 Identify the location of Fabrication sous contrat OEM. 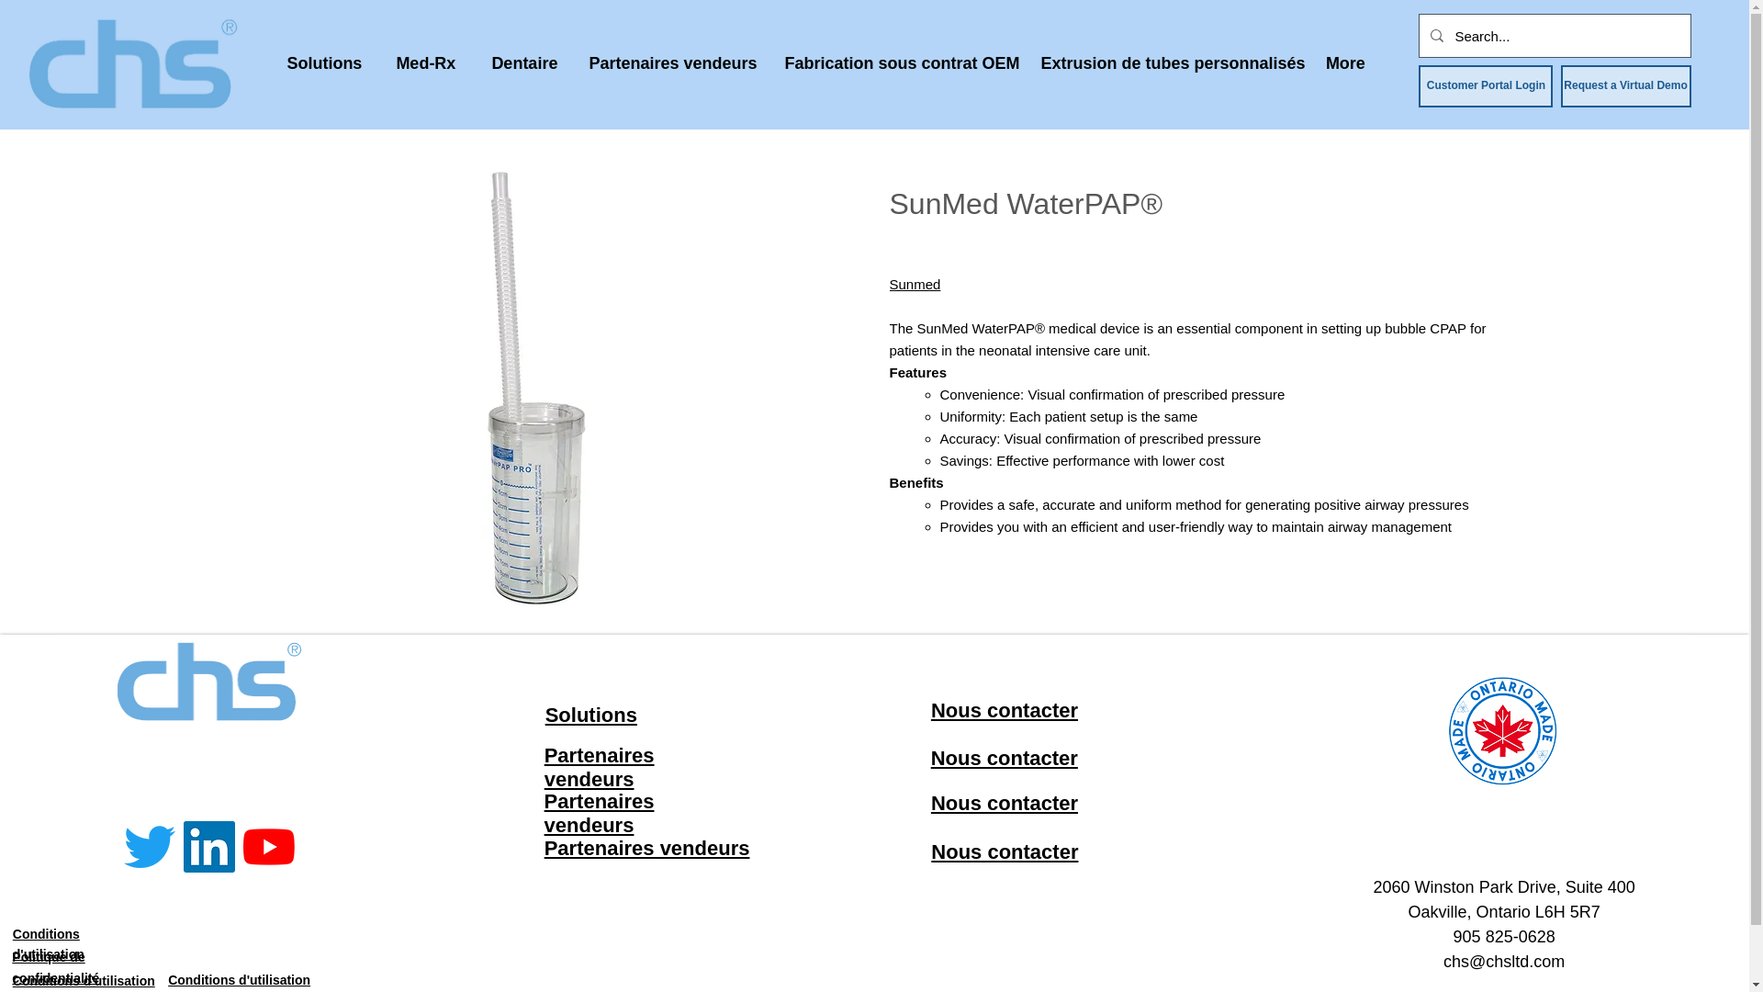
(898, 62).